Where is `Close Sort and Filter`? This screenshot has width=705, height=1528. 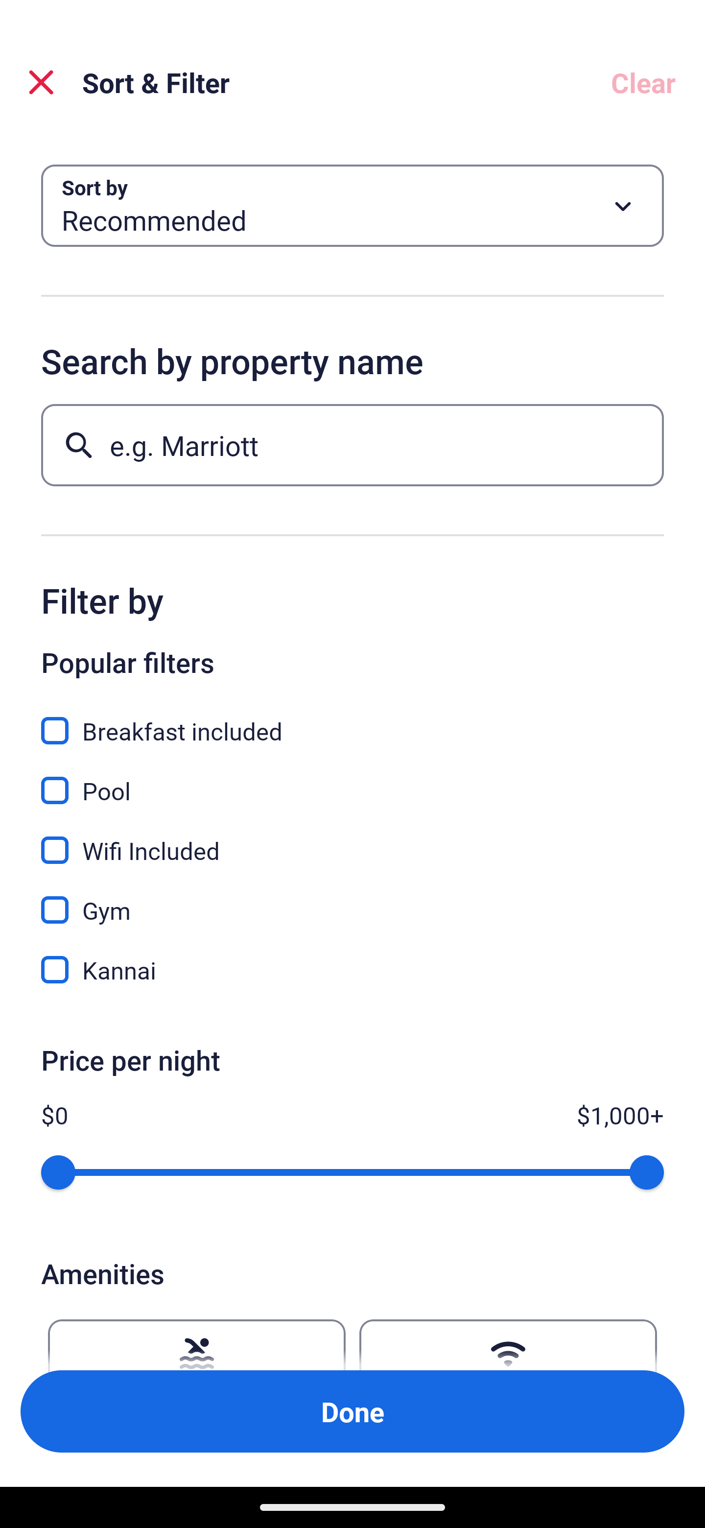
Close Sort and Filter is located at coordinates (41, 82).